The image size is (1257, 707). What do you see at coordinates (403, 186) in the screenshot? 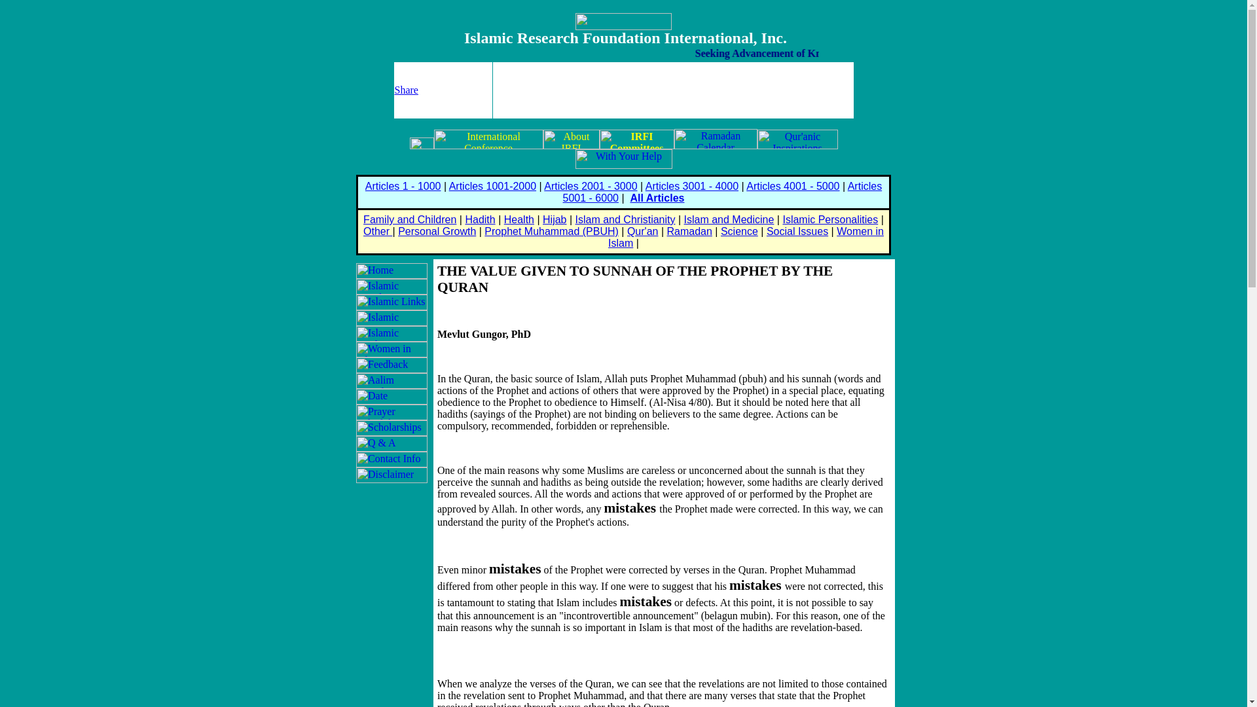
I see `Articles 1 - 1000` at bounding box center [403, 186].